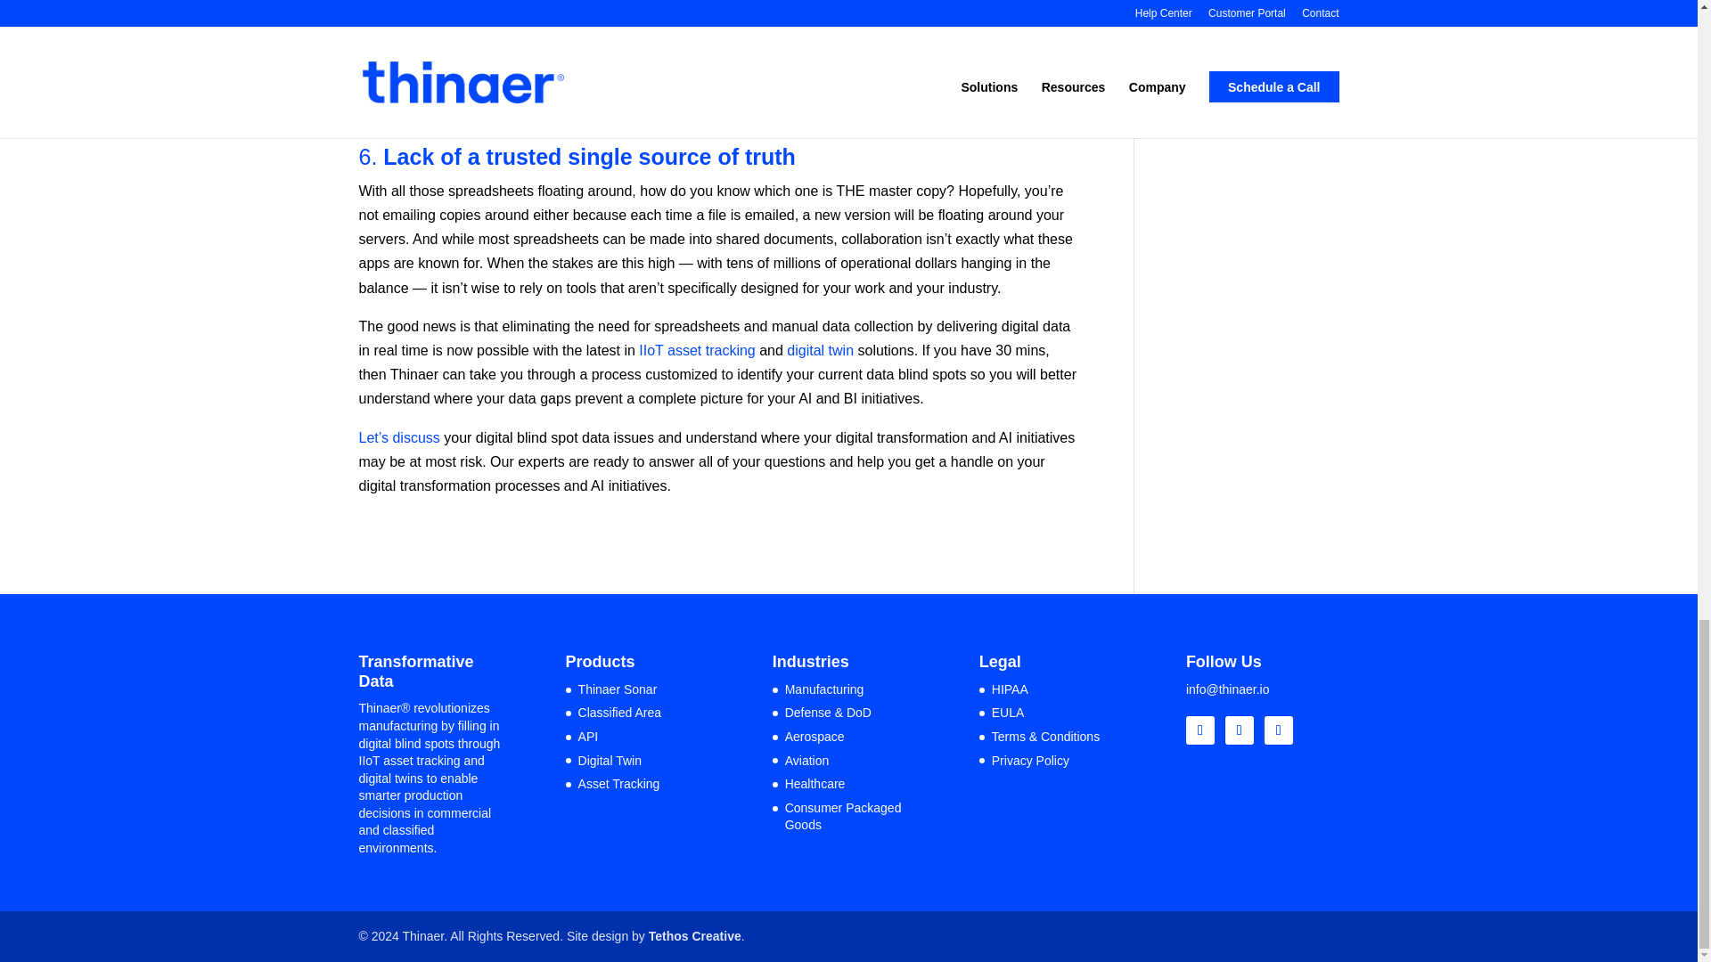  Describe the element at coordinates (1239, 730) in the screenshot. I see `Follow on Youtube` at that location.